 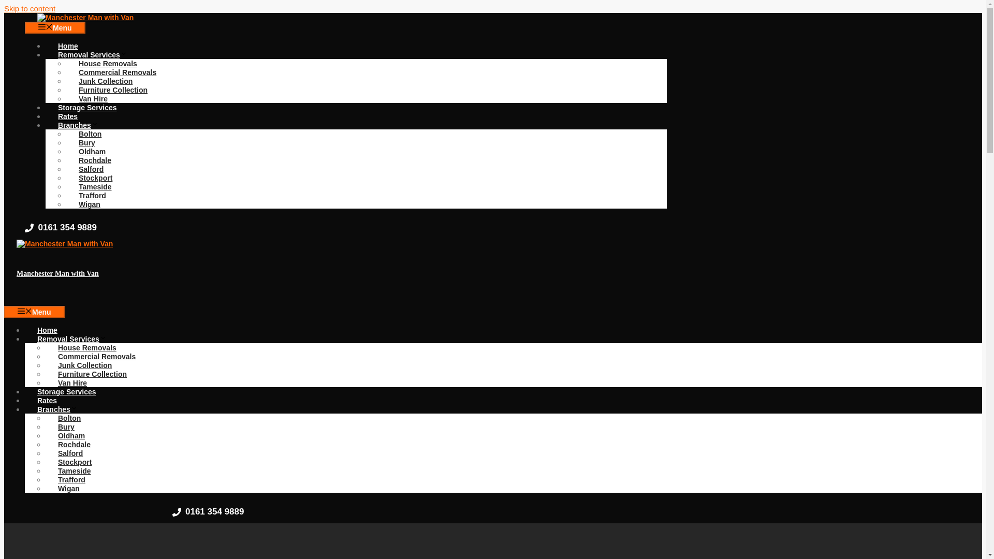 I want to click on Oldham, so click(x=92, y=151).